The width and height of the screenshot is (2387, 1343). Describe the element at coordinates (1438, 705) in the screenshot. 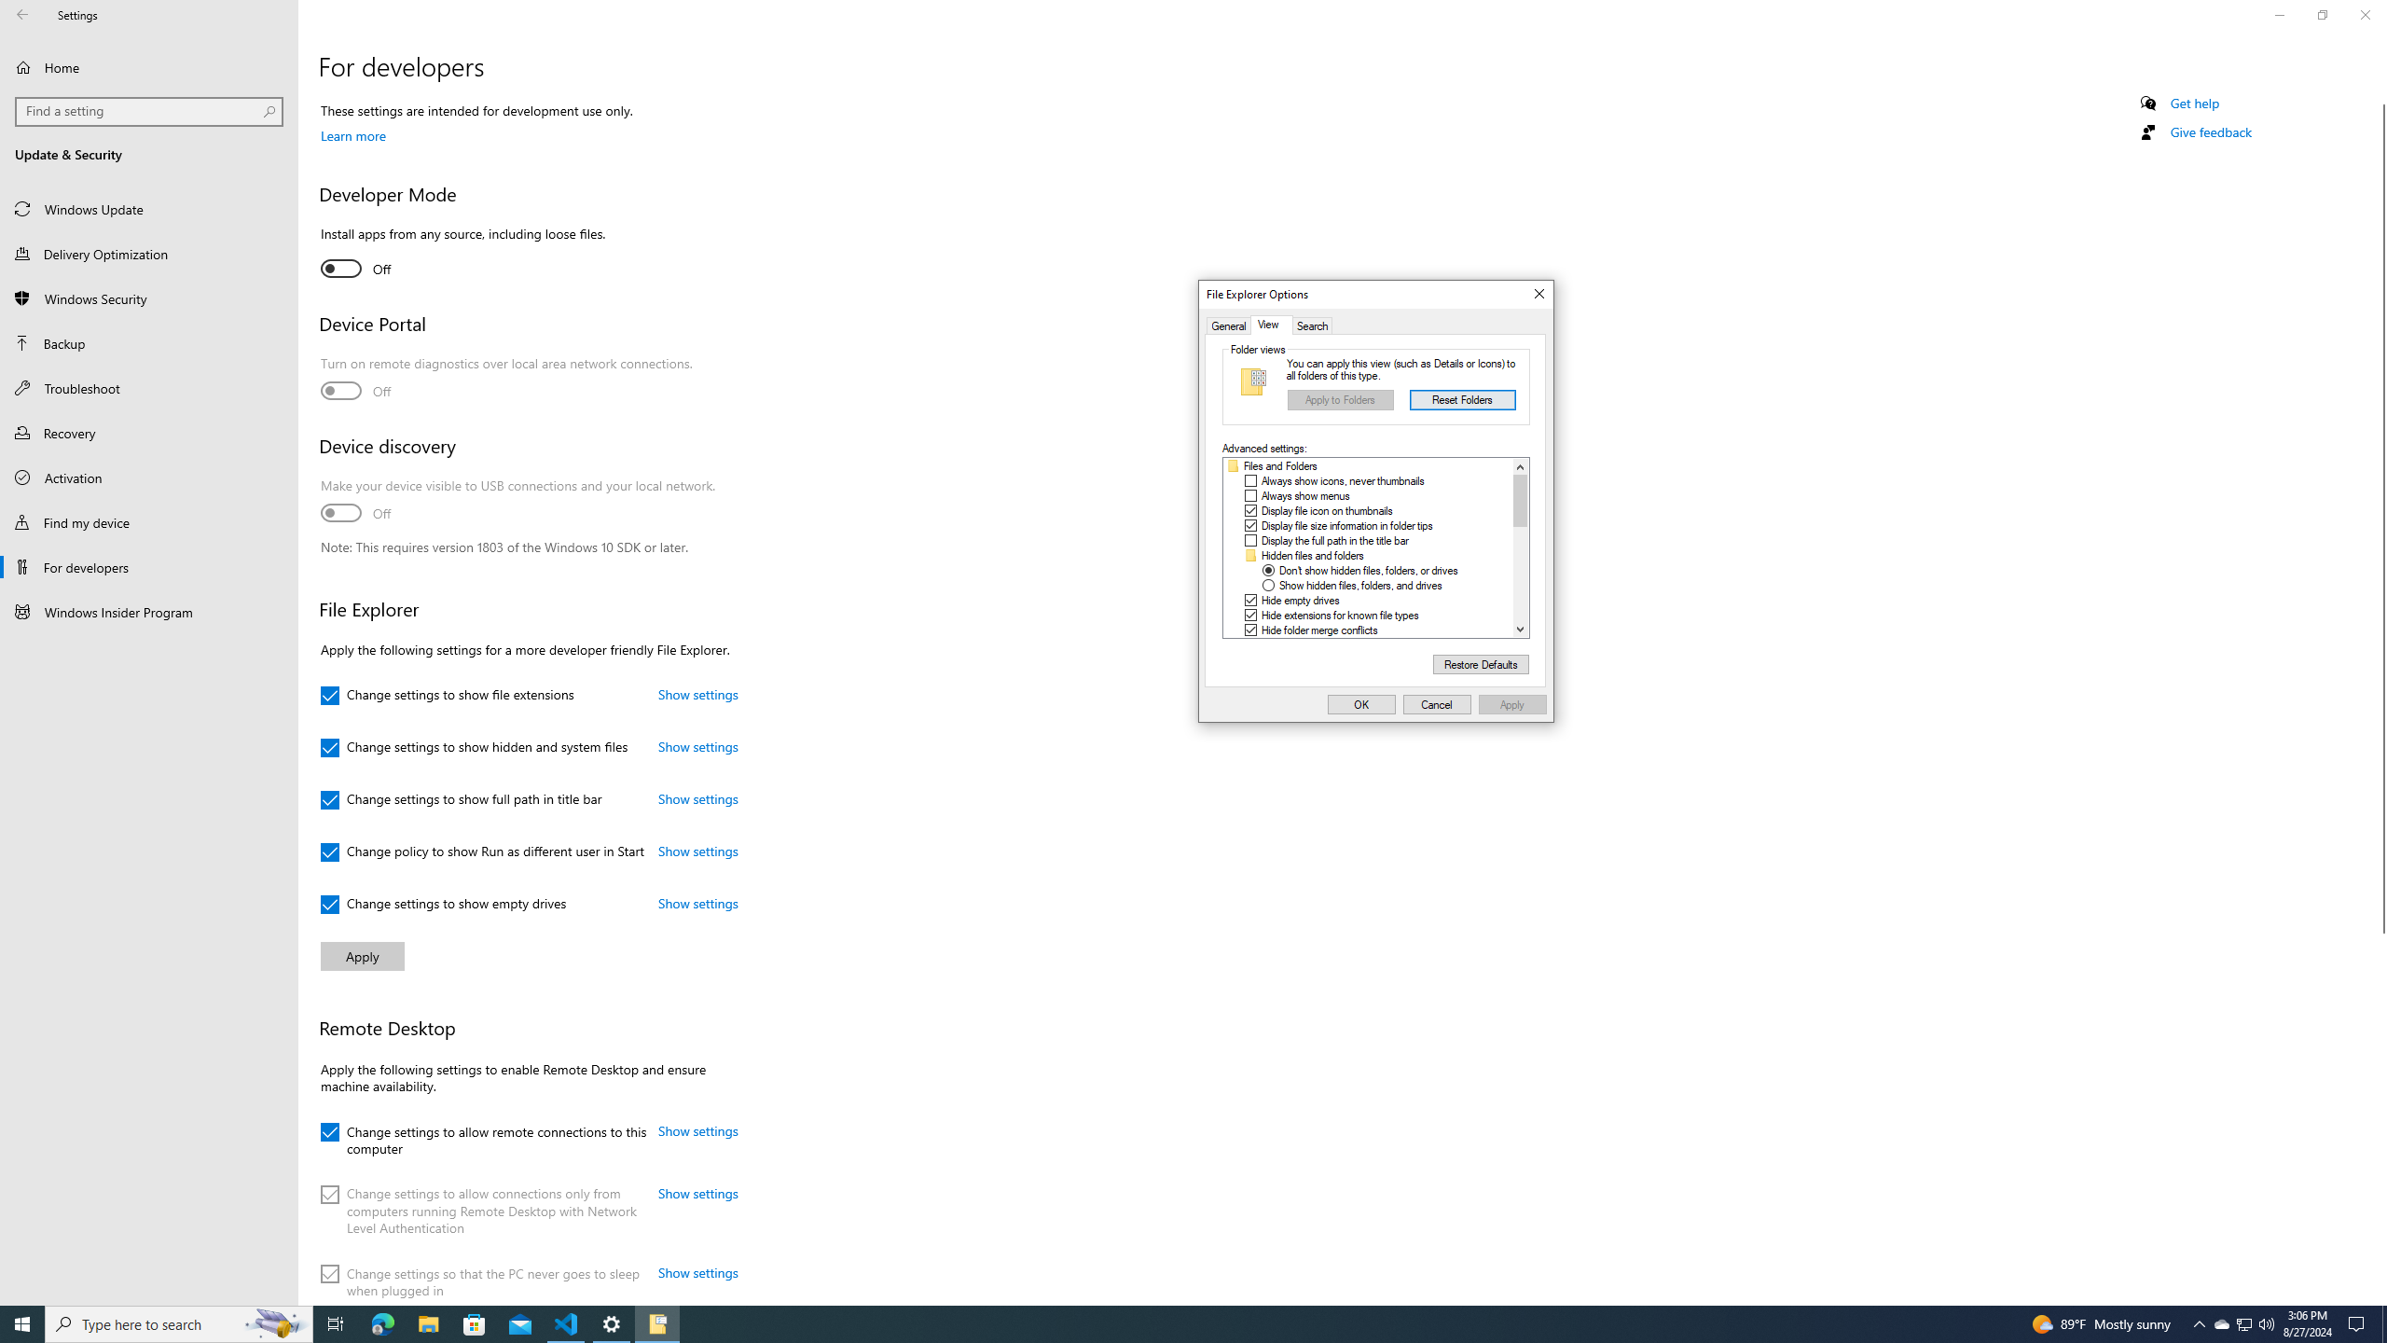

I see `Cancel` at that location.